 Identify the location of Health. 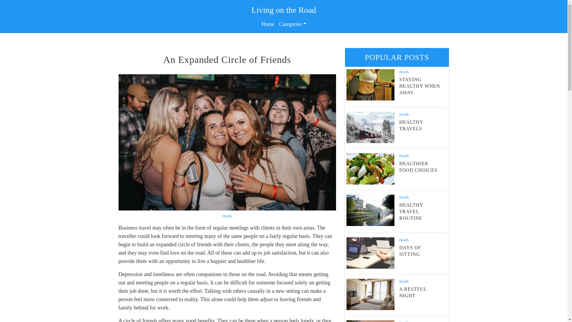
(404, 114).